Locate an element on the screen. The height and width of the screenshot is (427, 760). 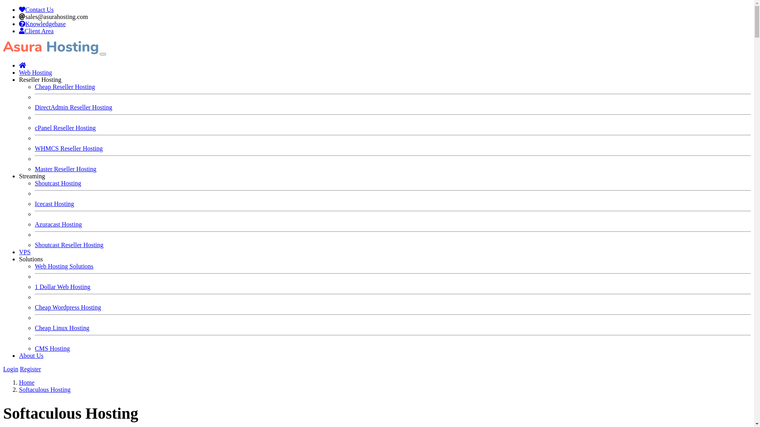
Knowledgebase is located at coordinates (42, 24).